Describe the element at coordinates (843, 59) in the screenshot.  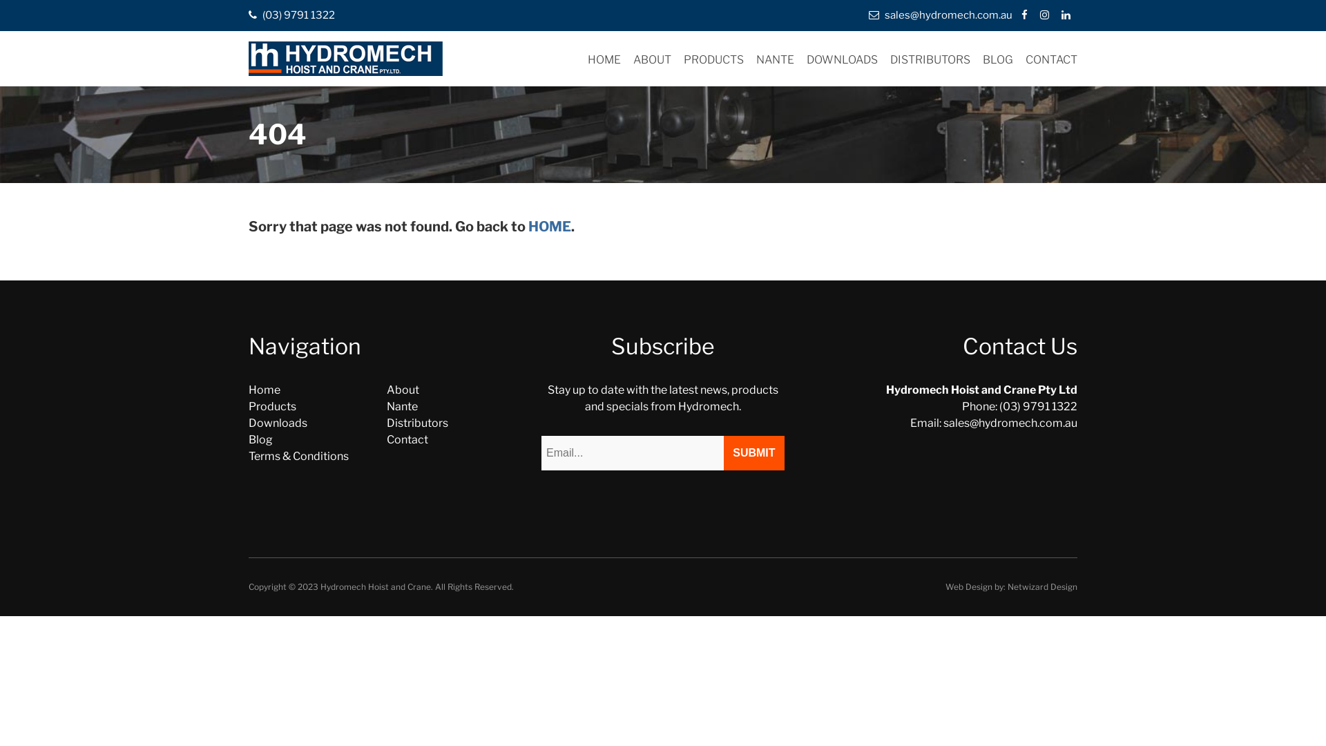
I see `DOWNLOADS` at that location.